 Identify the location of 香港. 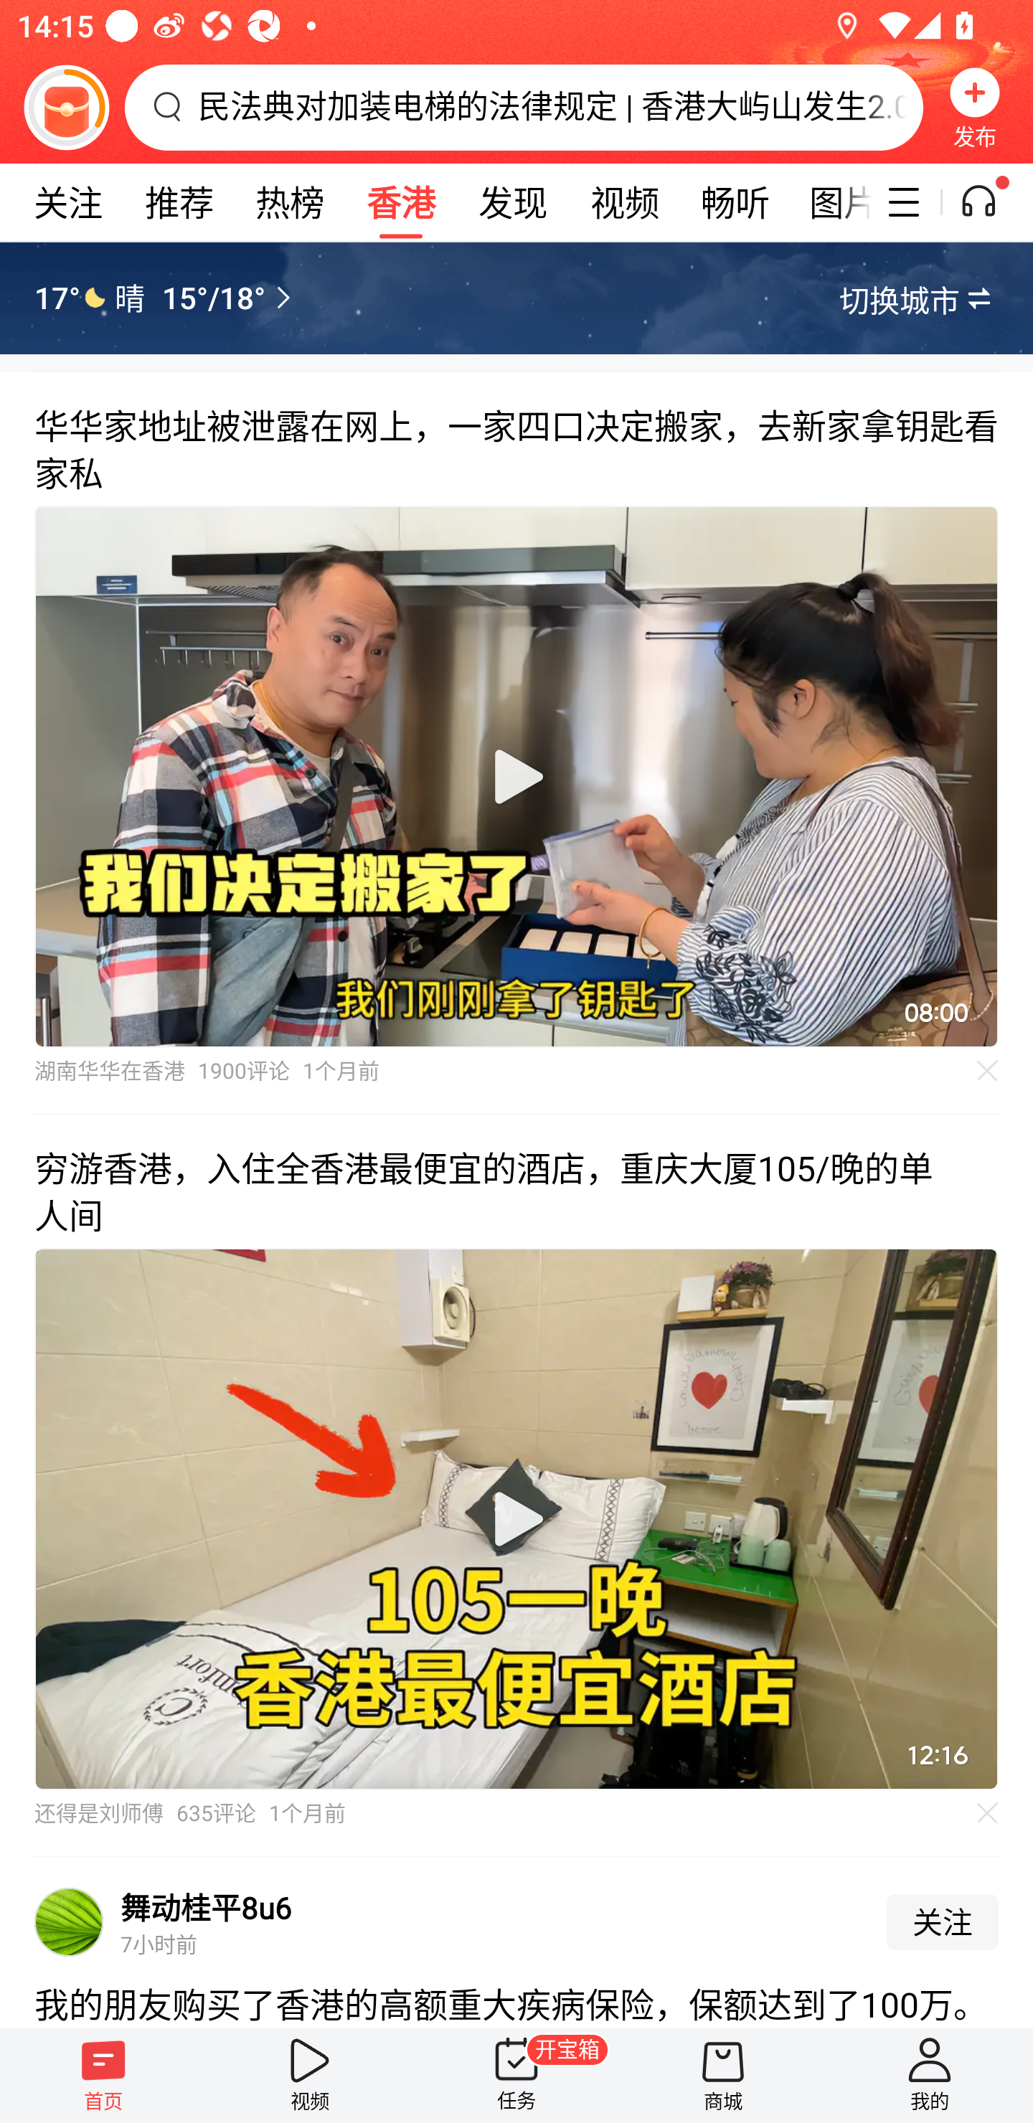
(400, 202).